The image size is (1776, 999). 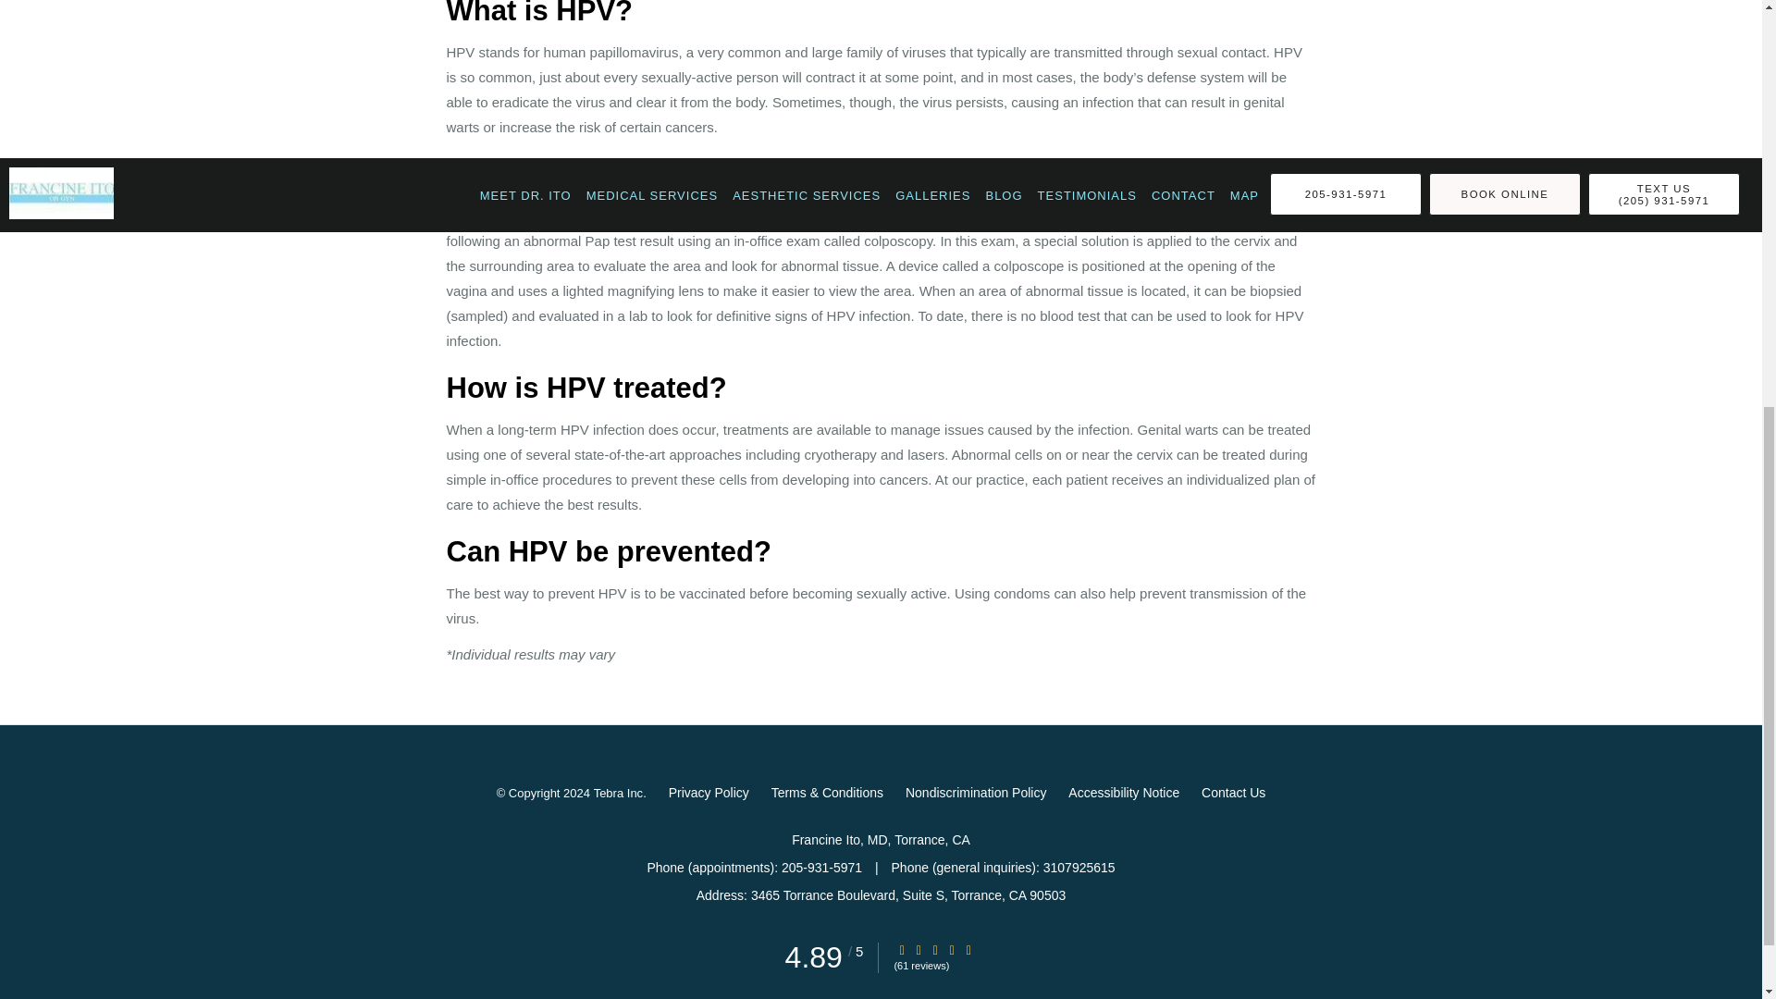 What do you see at coordinates (934, 949) in the screenshot?
I see `Star Rating` at bounding box center [934, 949].